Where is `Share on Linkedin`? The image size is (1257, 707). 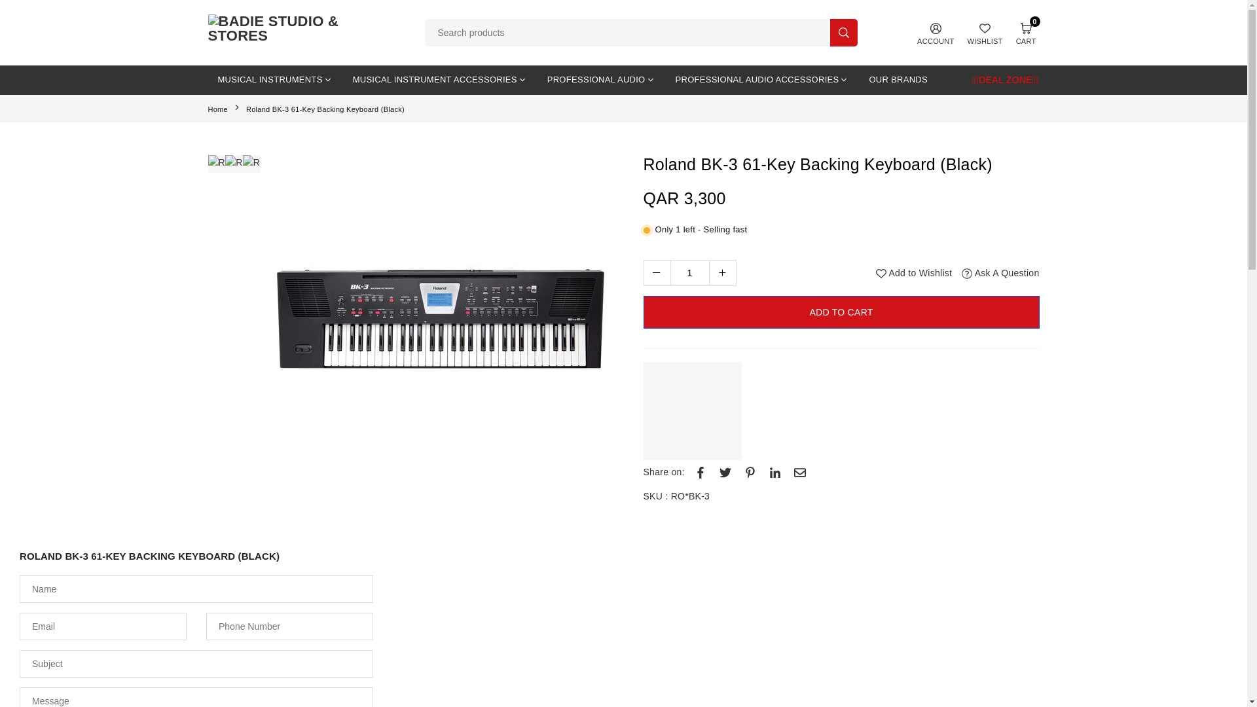 Share on Linkedin is located at coordinates (775, 471).